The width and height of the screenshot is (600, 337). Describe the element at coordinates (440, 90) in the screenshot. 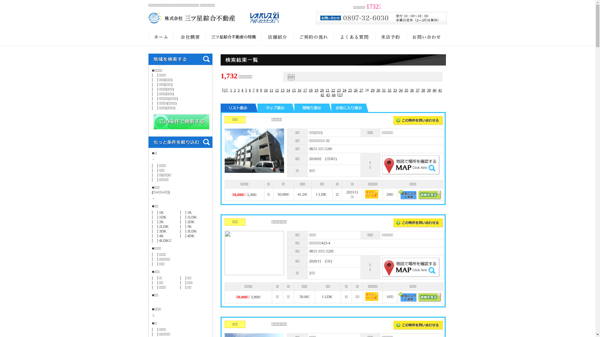

I see `41` at that location.